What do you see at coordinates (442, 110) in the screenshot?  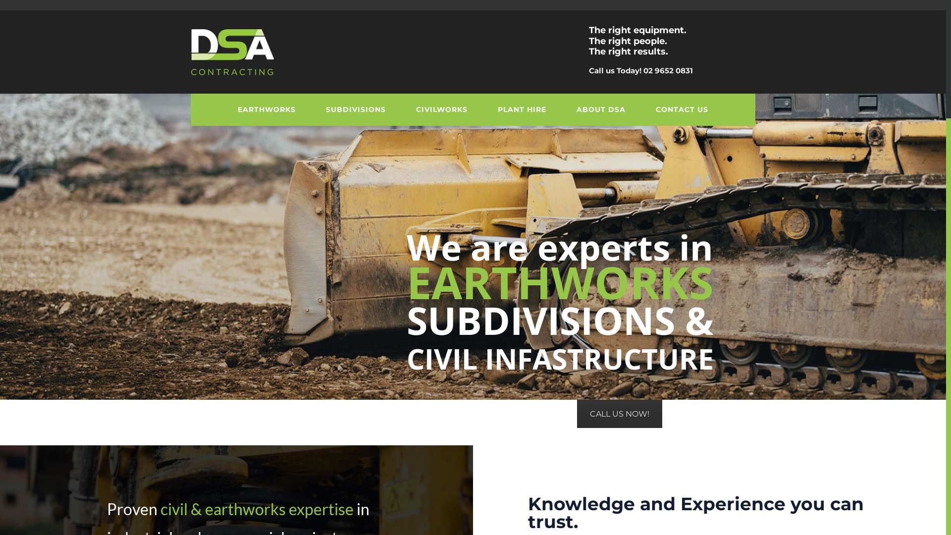 I see `CIVILWORKS` at bounding box center [442, 110].